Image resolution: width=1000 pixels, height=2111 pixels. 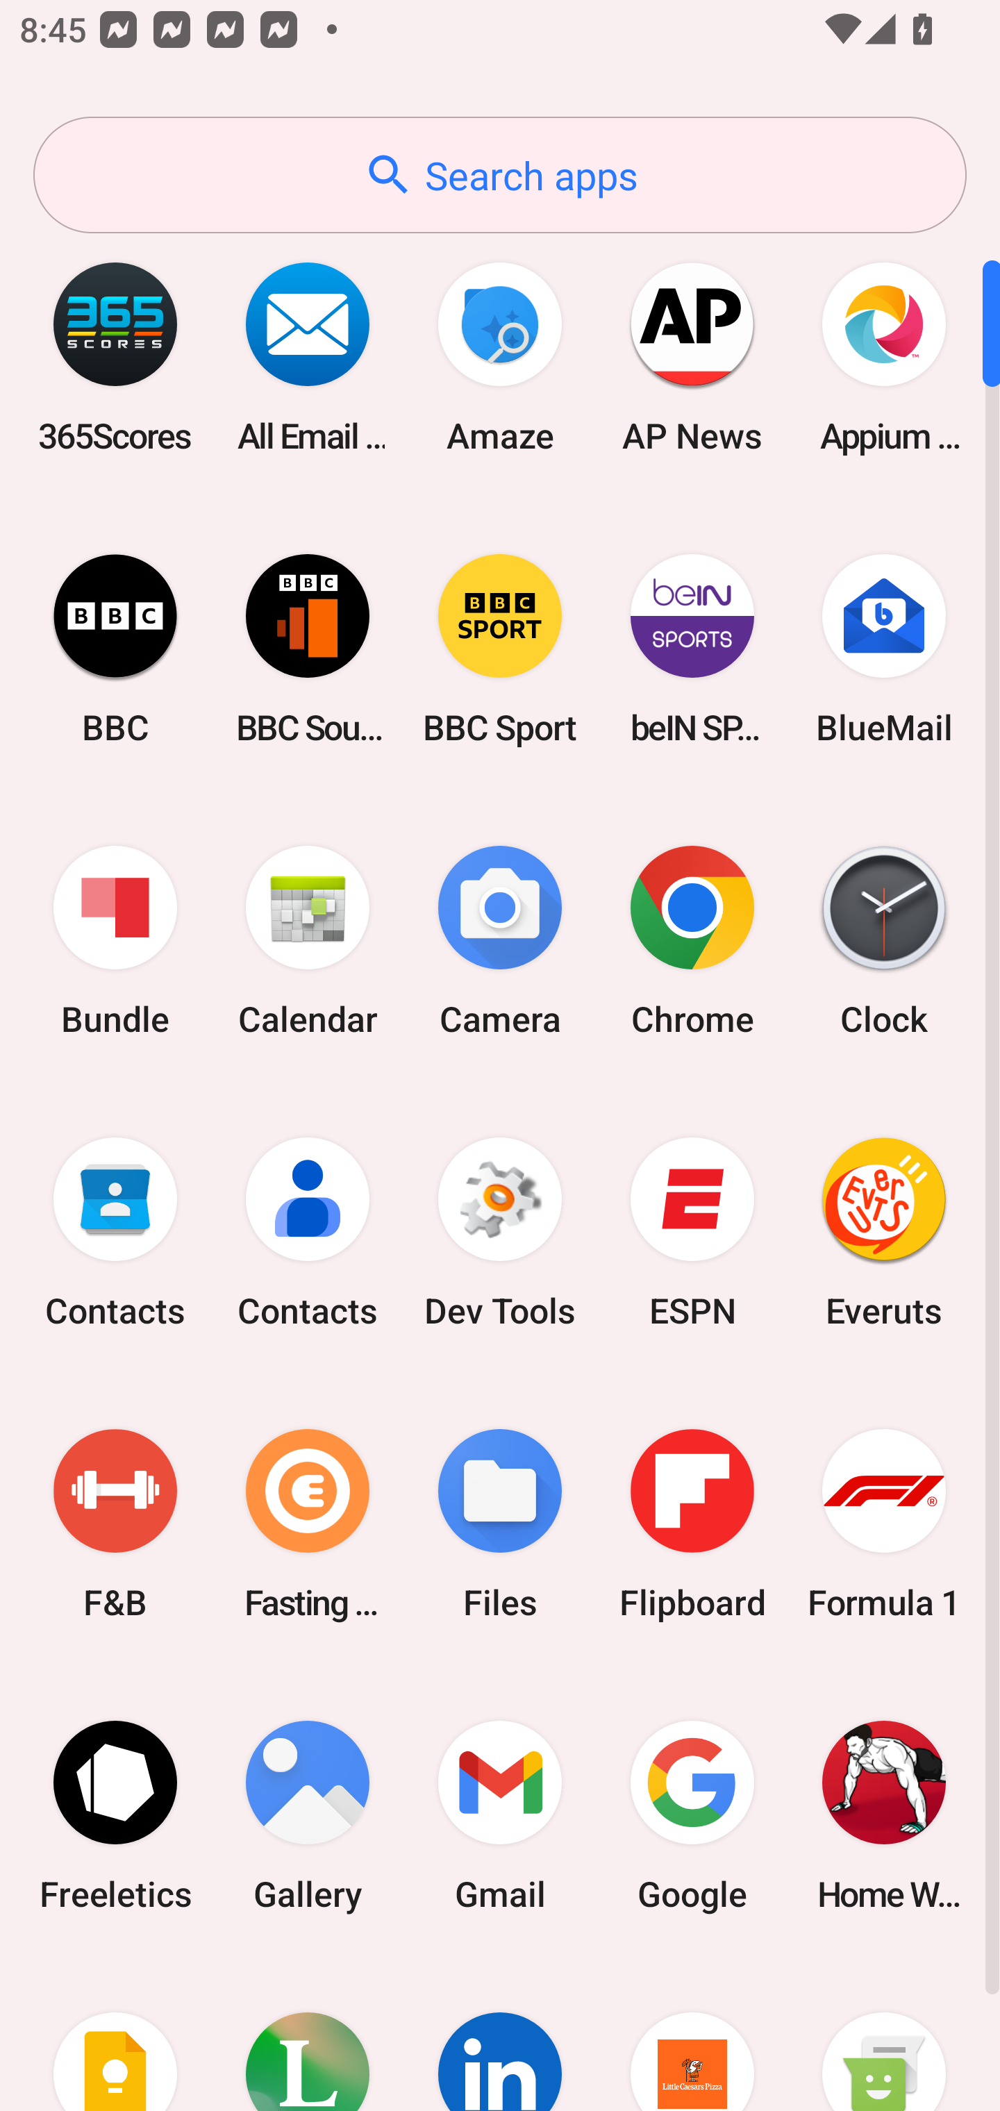 What do you see at coordinates (115, 1815) in the screenshot?
I see `Freeletics` at bounding box center [115, 1815].